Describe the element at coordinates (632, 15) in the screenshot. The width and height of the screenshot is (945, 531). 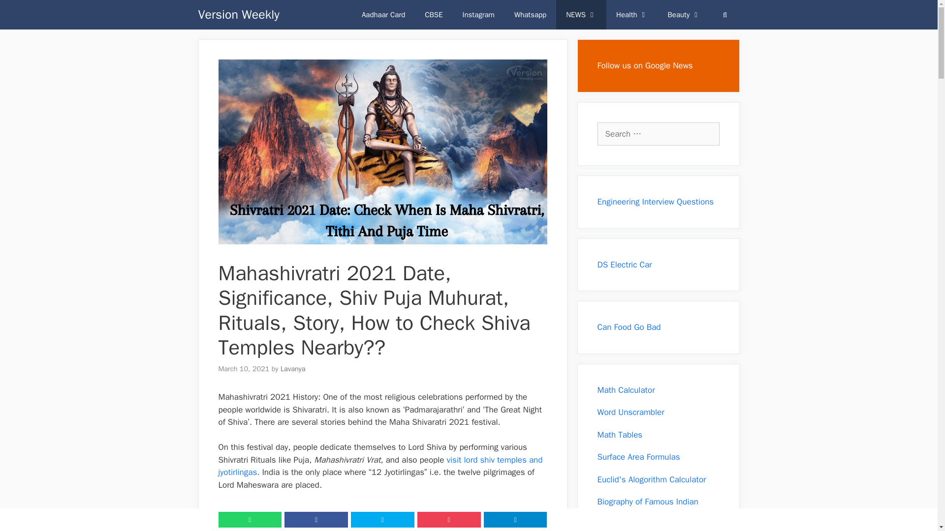
I see `Health` at that location.